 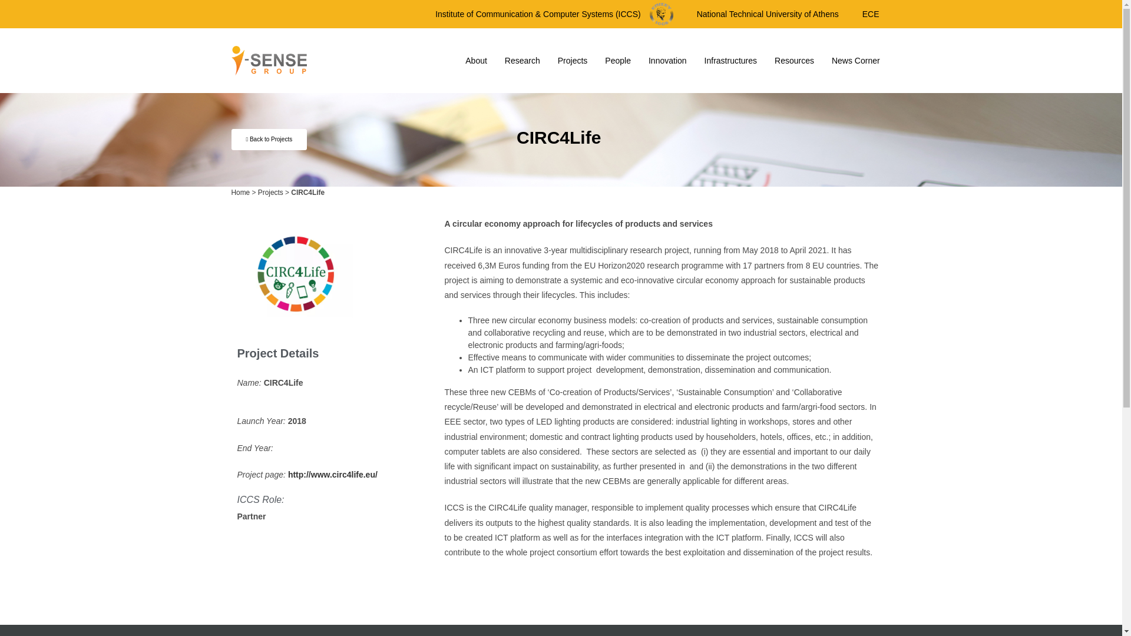 What do you see at coordinates (522, 60) in the screenshot?
I see `Research` at bounding box center [522, 60].